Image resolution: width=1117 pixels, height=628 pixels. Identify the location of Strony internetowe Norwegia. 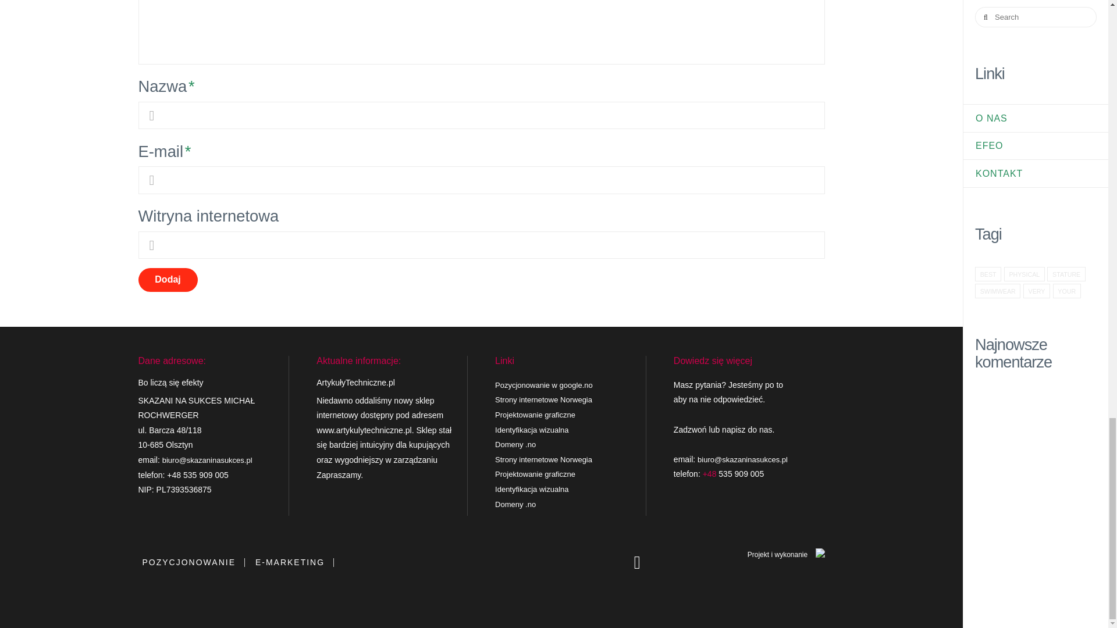
(543, 459).